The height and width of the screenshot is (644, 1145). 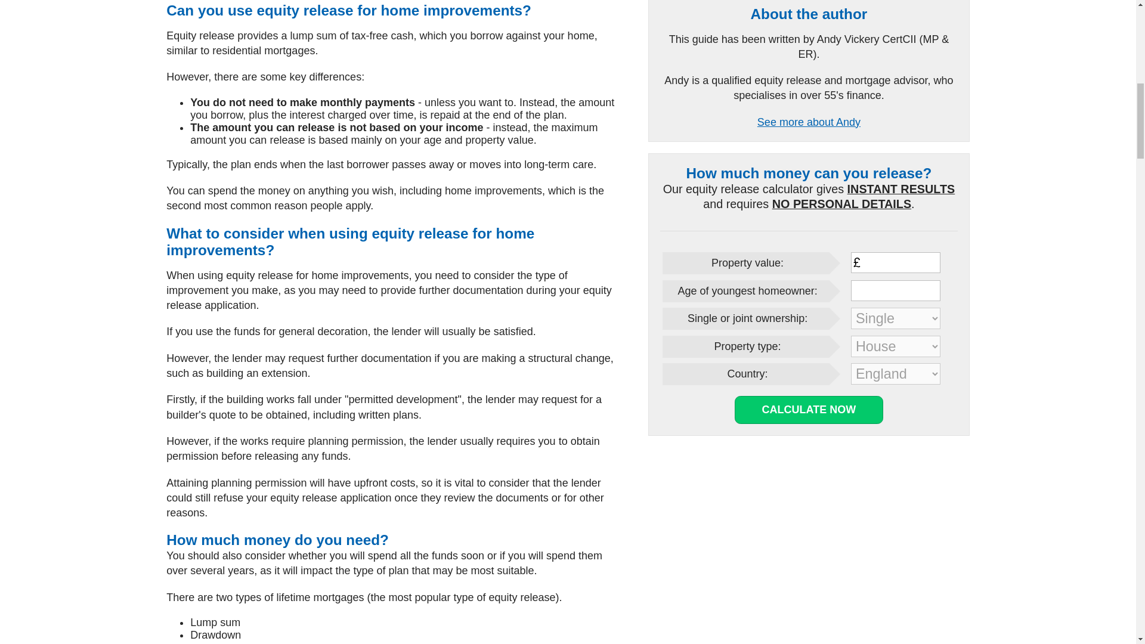 I want to click on How much money can you release?, so click(x=809, y=173).